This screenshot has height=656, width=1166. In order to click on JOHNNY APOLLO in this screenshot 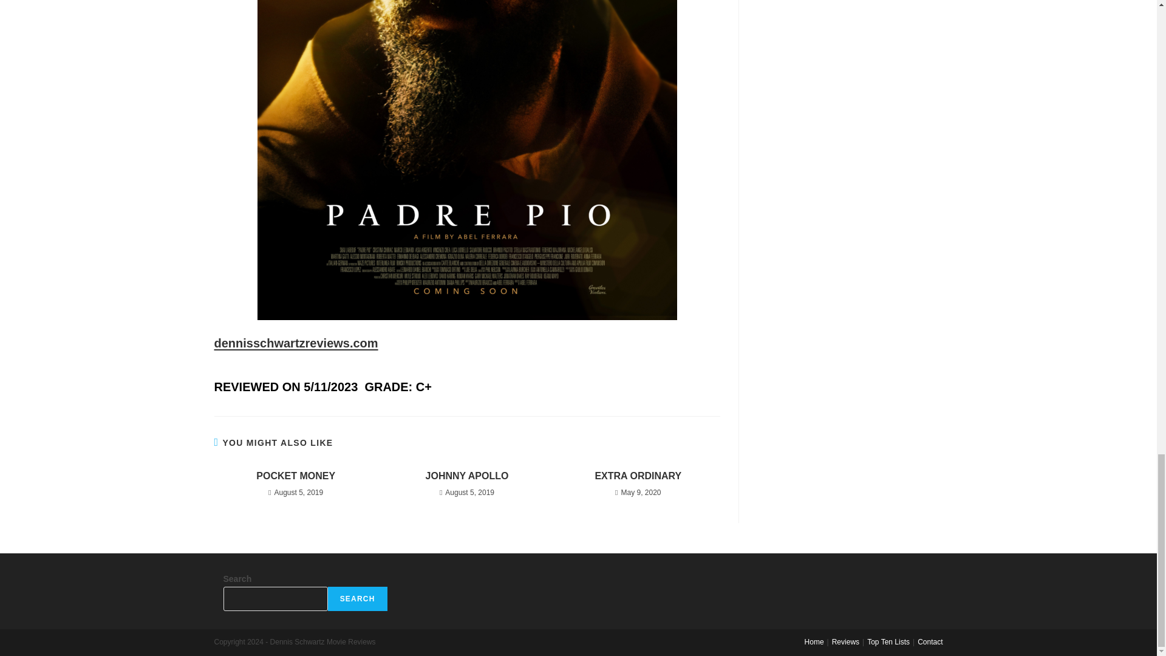, I will do `click(466, 476)`.